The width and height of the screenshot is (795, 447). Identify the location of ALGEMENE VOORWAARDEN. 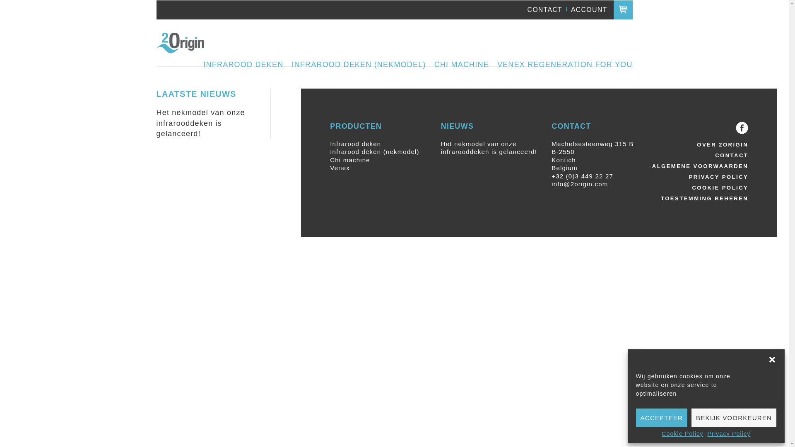
(699, 166).